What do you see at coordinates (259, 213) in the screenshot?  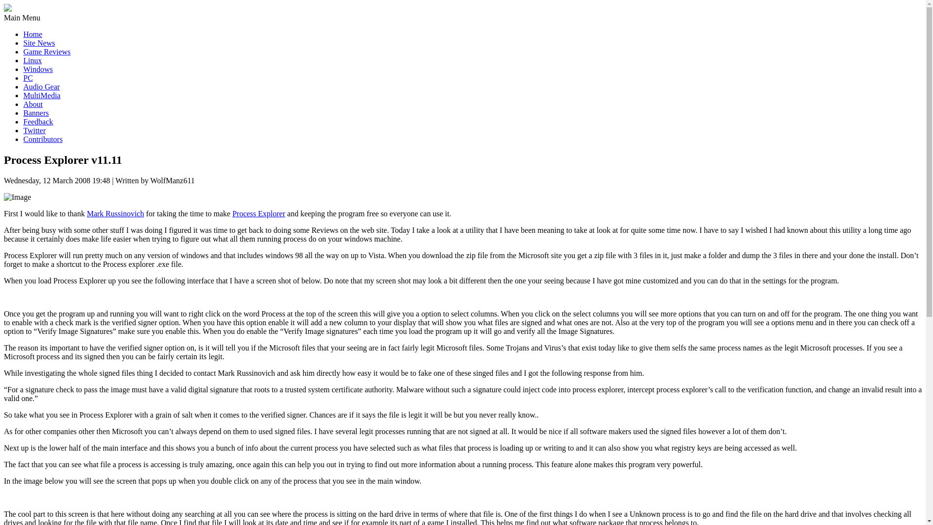 I see `Process Explorer` at bounding box center [259, 213].